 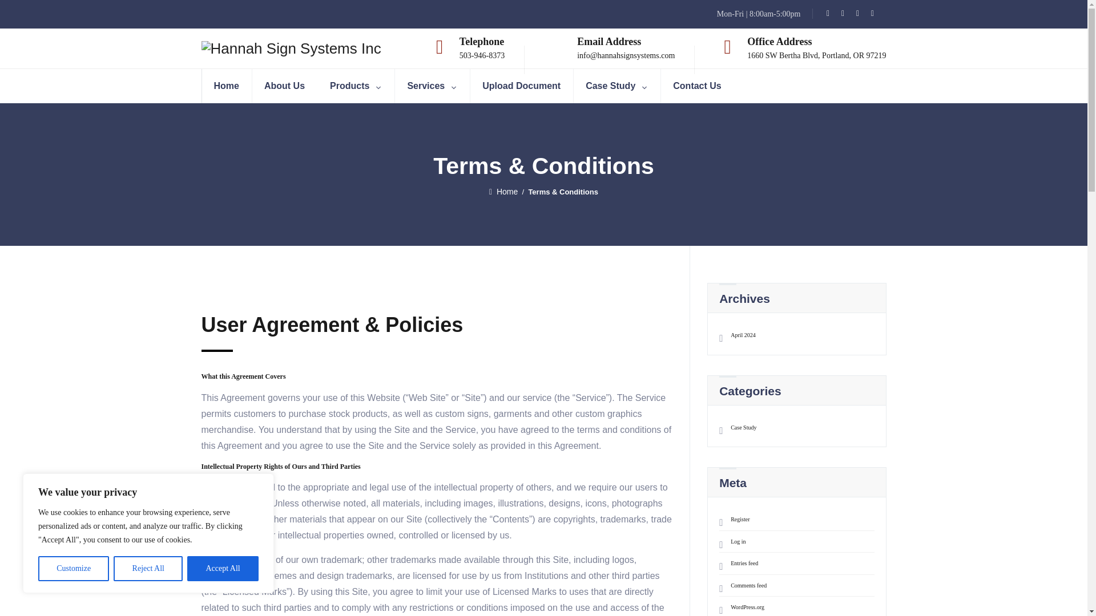 What do you see at coordinates (816, 55) in the screenshot?
I see `1660 SW Bertha Blvd, Portland, OR 97219` at bounding box center [816, 55].